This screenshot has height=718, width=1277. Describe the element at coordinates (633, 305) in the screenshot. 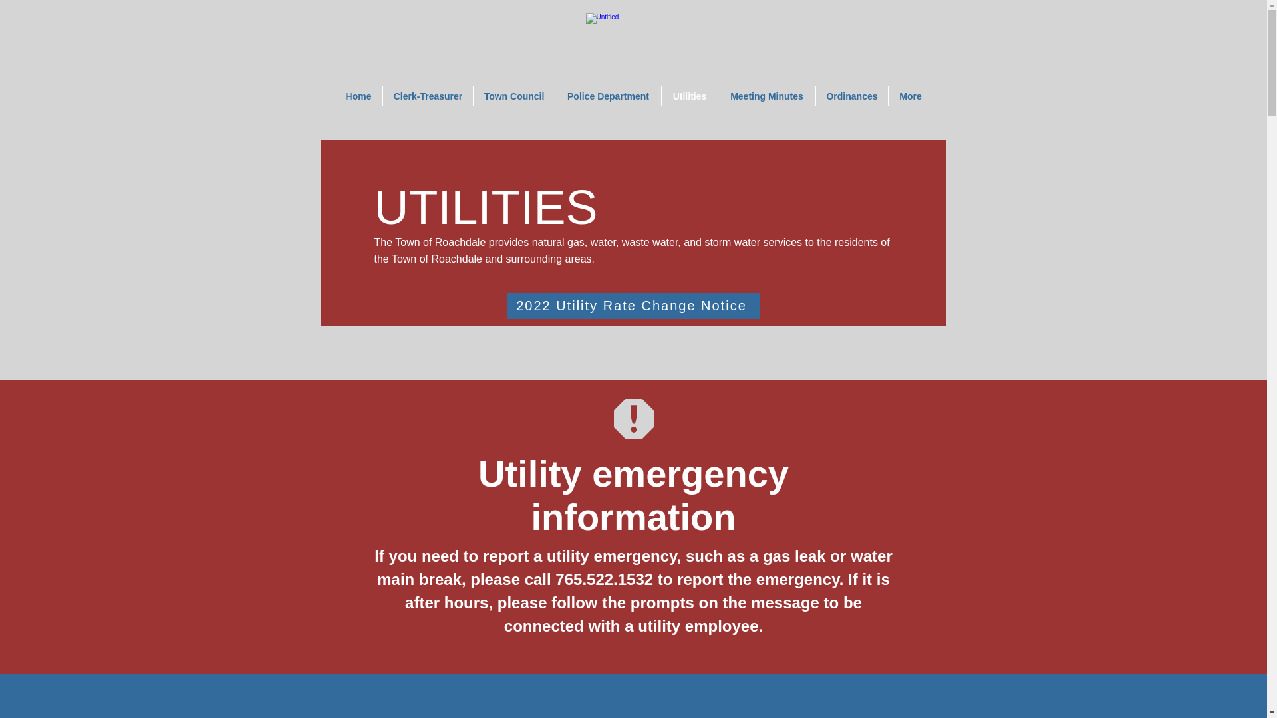

I see `2022 Utility Rate Change Notice` at that location.